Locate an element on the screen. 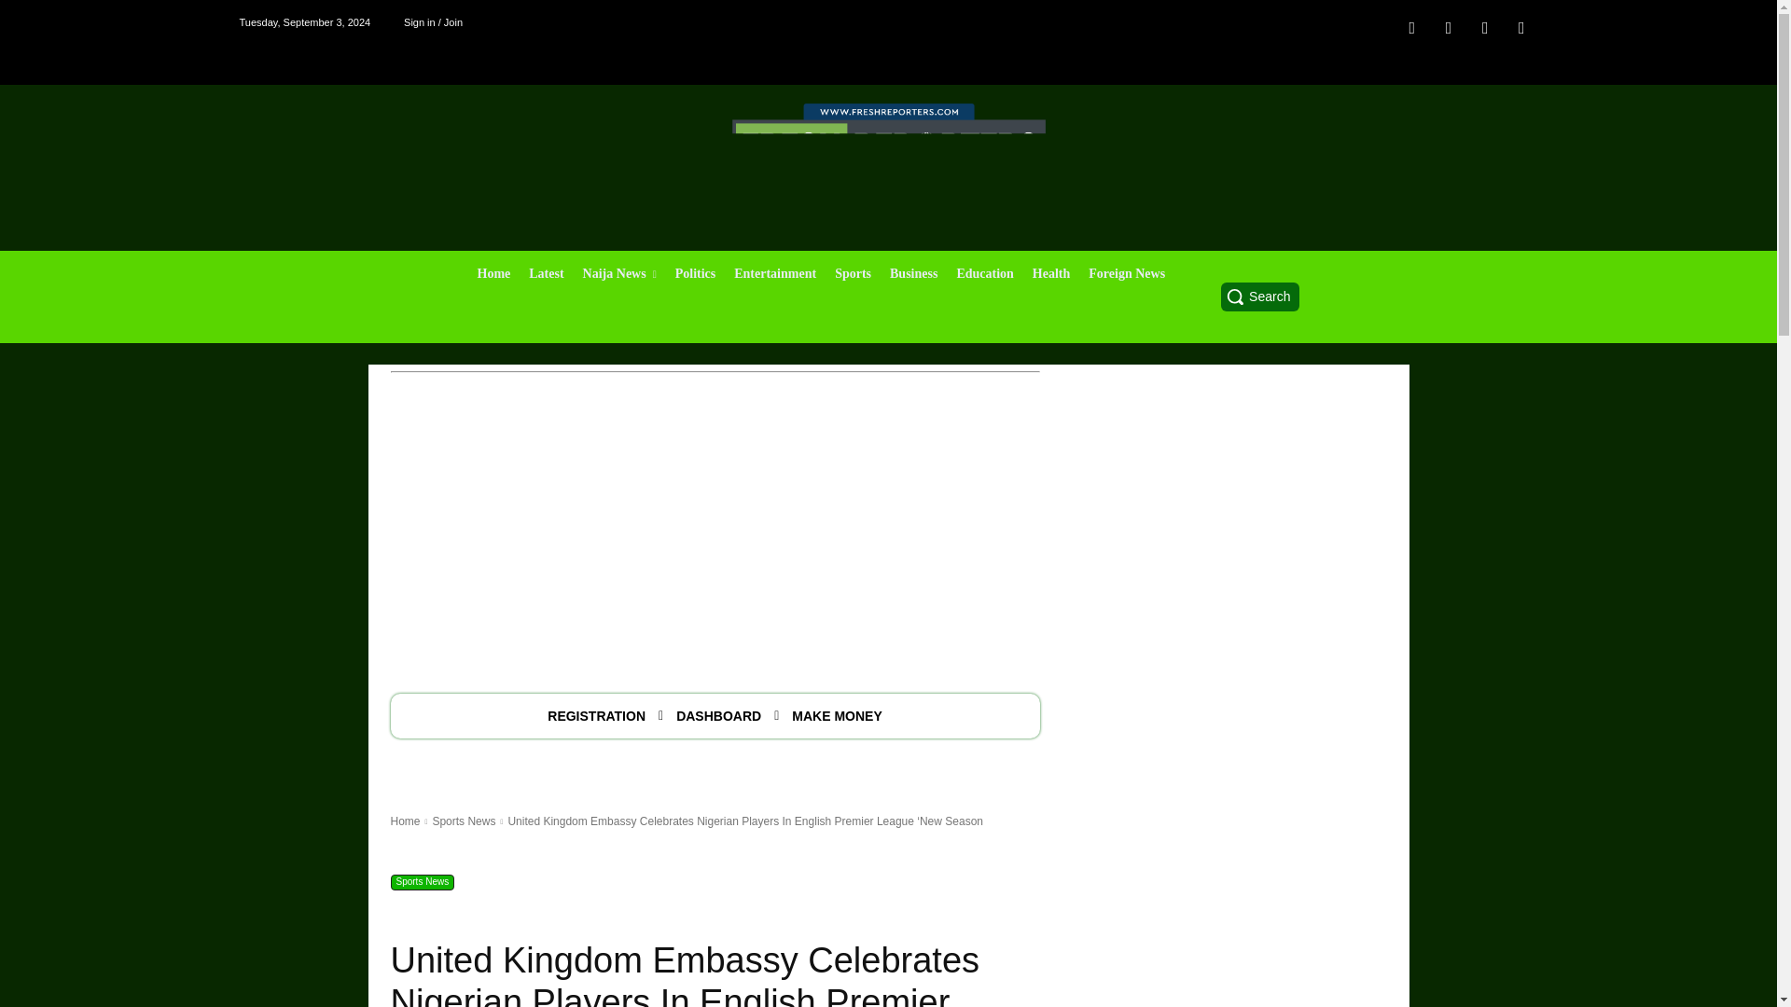 The width and height of the screenshot is (1791, 1007). Sports is located at coordinates (853, 273).